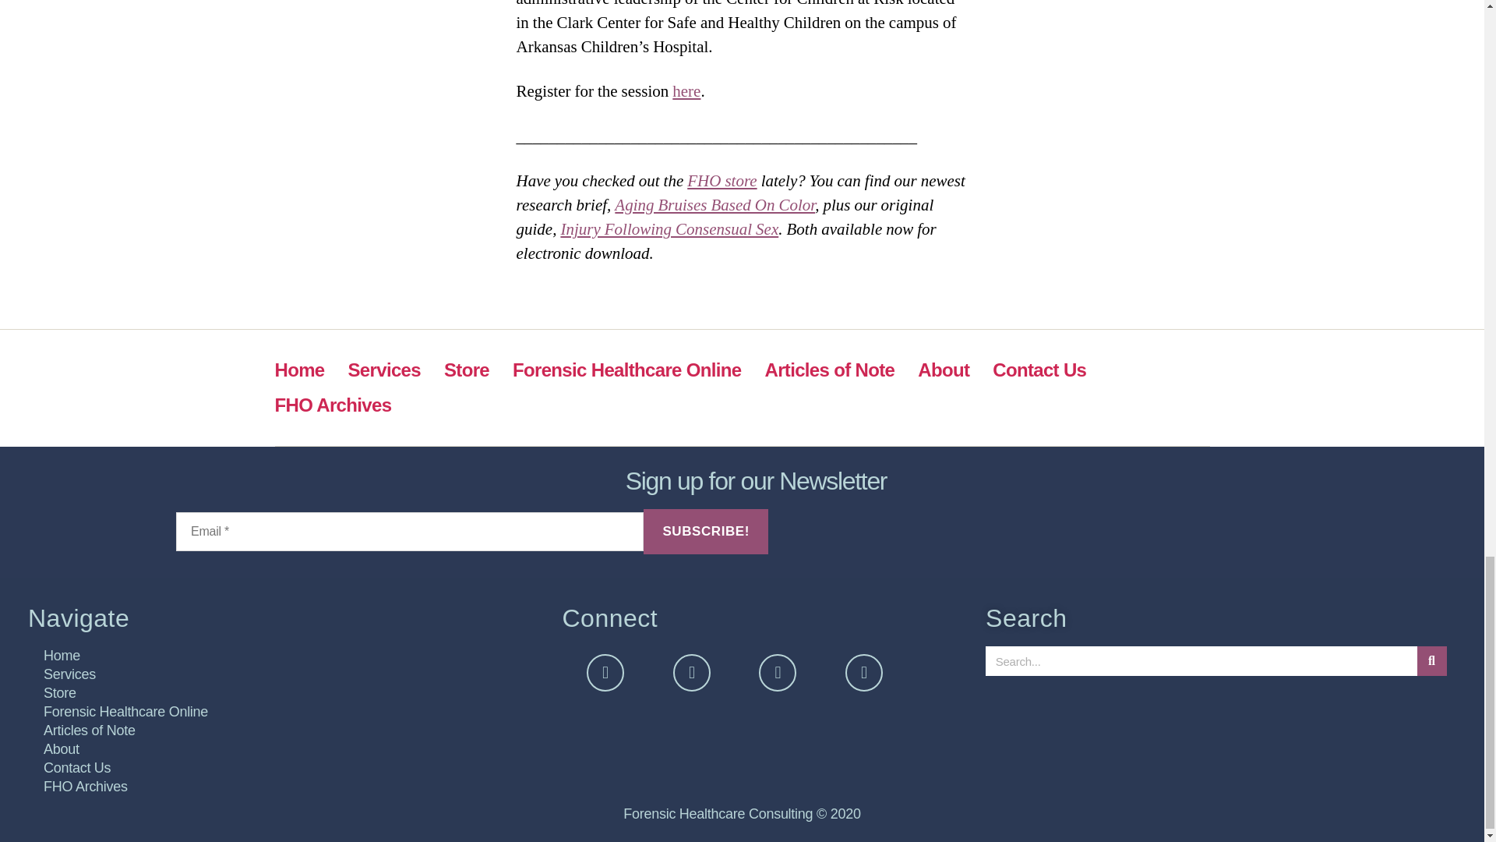 This screenshot has width=1496, height=842. I want to click on Subscribe!, so click(706, 532).